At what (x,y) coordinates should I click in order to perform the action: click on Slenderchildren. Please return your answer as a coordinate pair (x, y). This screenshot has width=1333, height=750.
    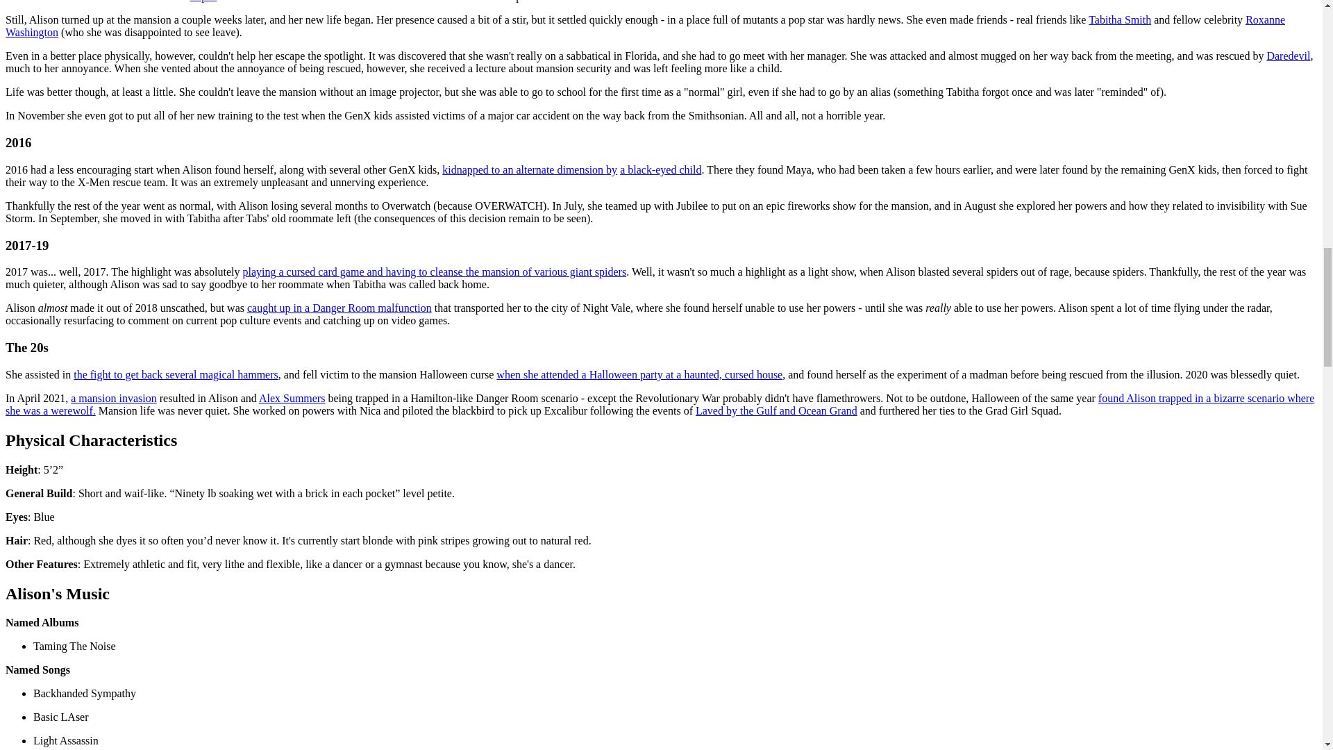
    Looking at the image, I should click on (660, 169).